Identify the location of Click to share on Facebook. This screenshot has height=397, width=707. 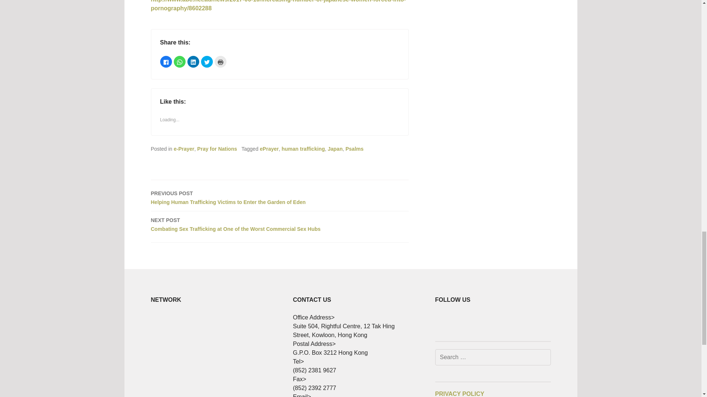
(166, 62).